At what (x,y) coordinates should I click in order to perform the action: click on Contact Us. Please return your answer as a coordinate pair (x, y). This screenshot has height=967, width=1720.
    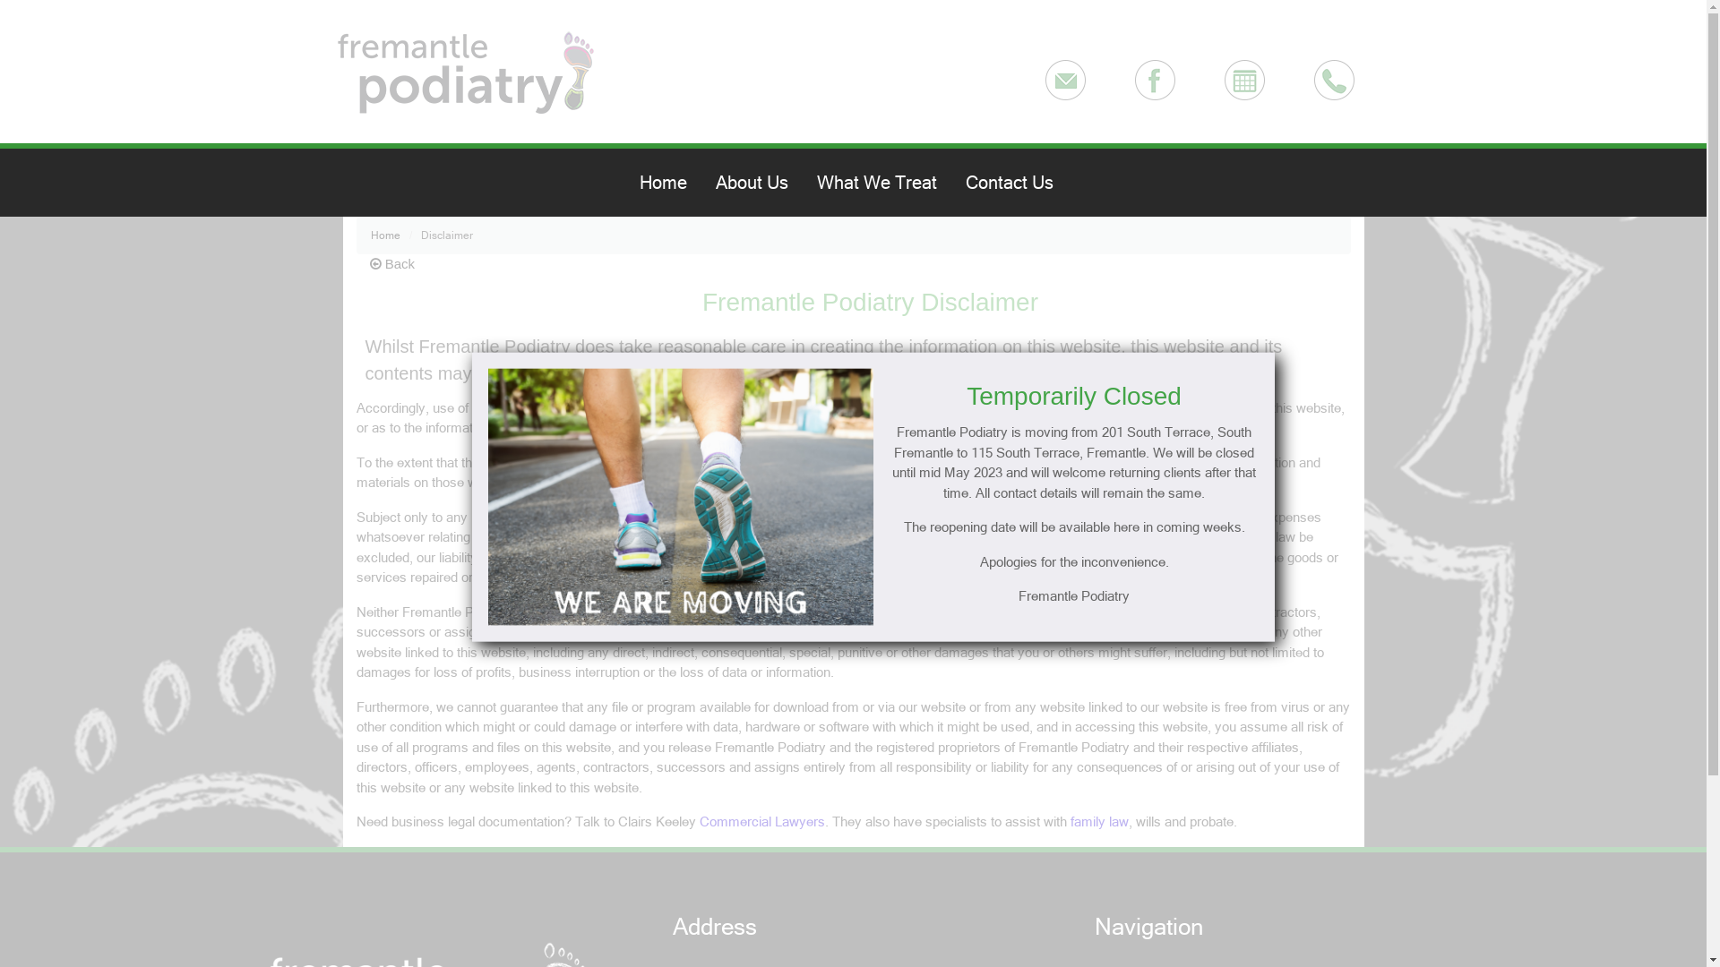
    Looking at the image, I should click on (1017, 183).